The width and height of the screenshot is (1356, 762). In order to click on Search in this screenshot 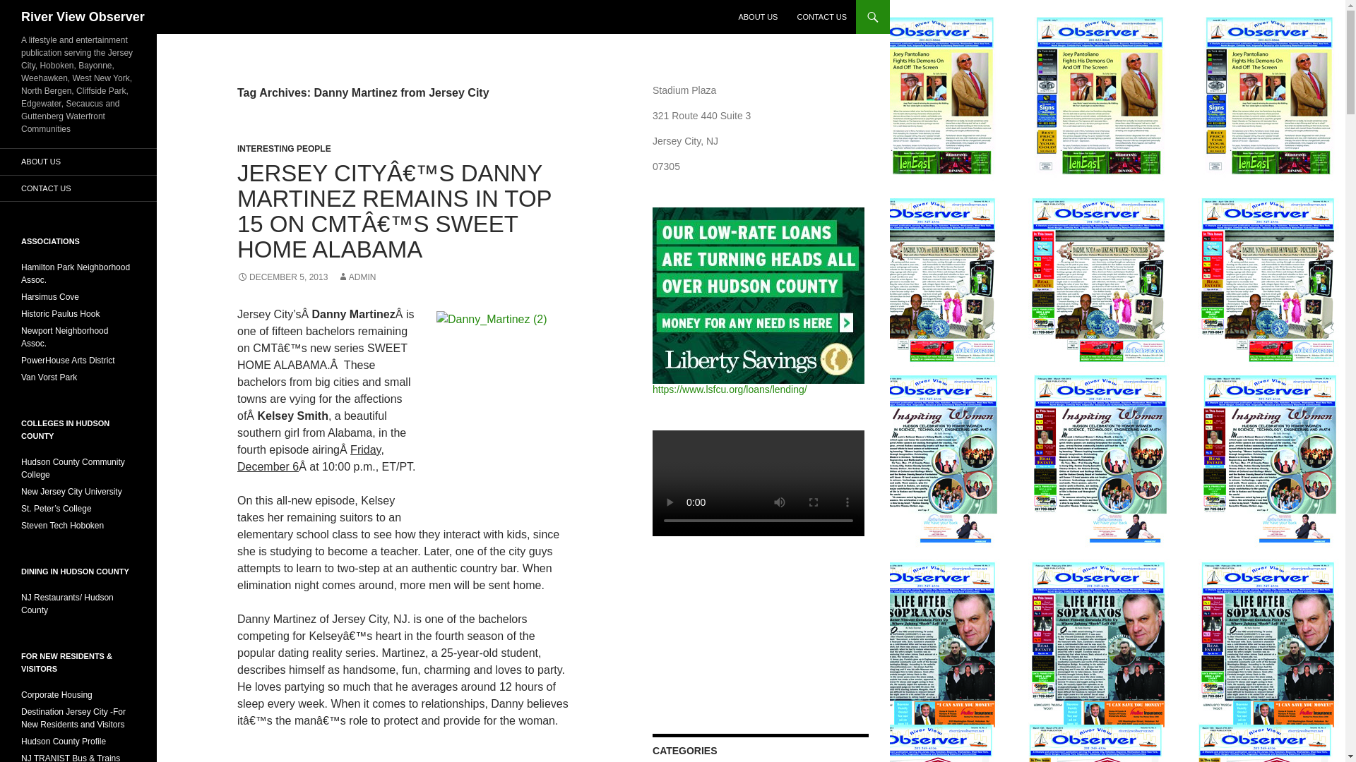, I will do `click(28, 8)`.